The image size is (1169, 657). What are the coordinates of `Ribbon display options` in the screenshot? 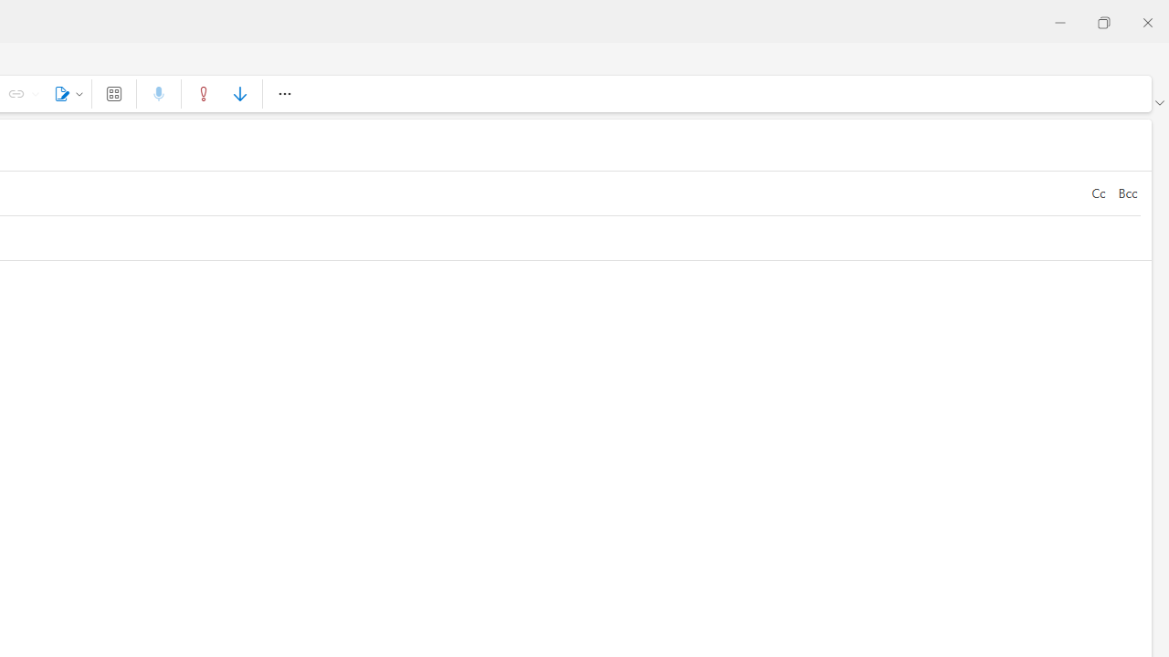 It's located at (1159, 102).